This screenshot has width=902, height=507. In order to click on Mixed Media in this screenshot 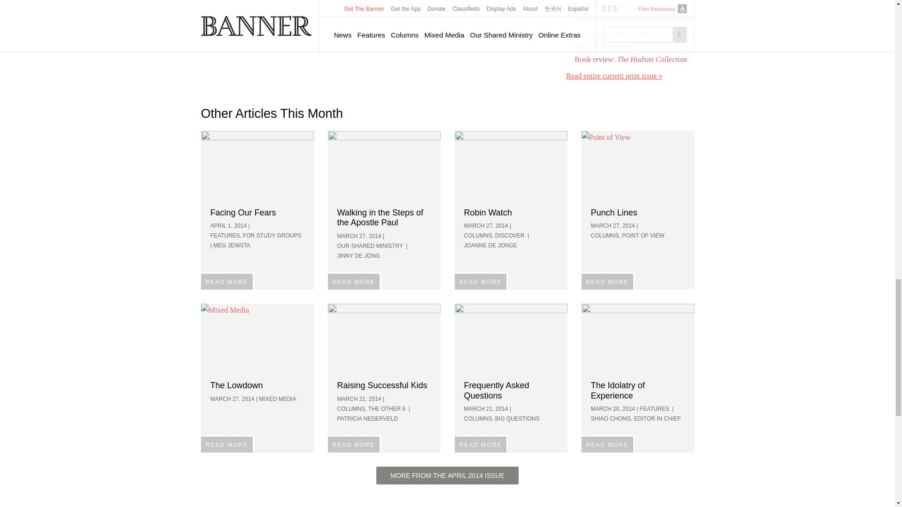, I will do `click(257, 338)`.